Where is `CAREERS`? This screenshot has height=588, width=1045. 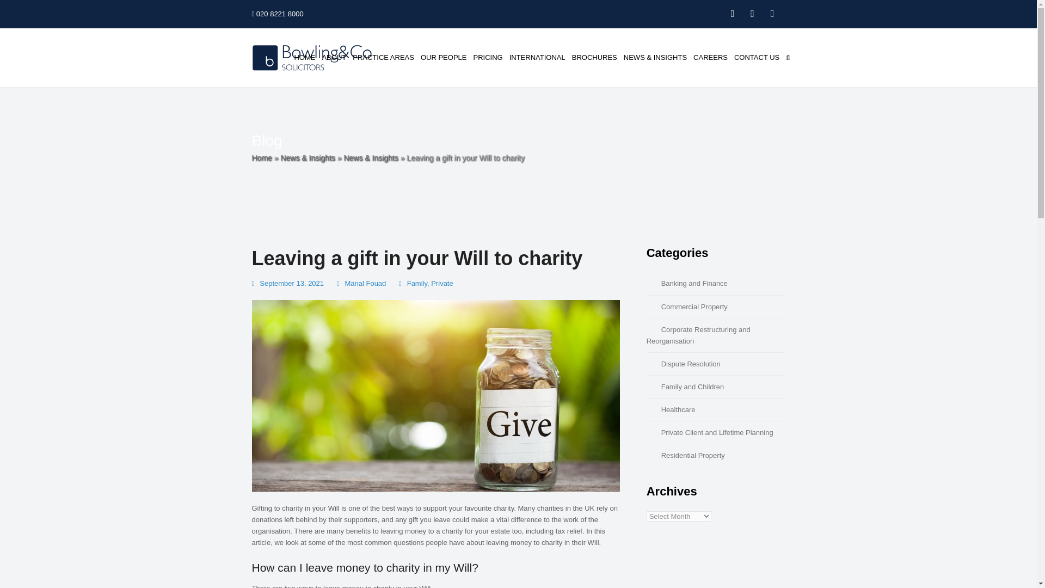 CAREERS is located at coordinates (710, 58).